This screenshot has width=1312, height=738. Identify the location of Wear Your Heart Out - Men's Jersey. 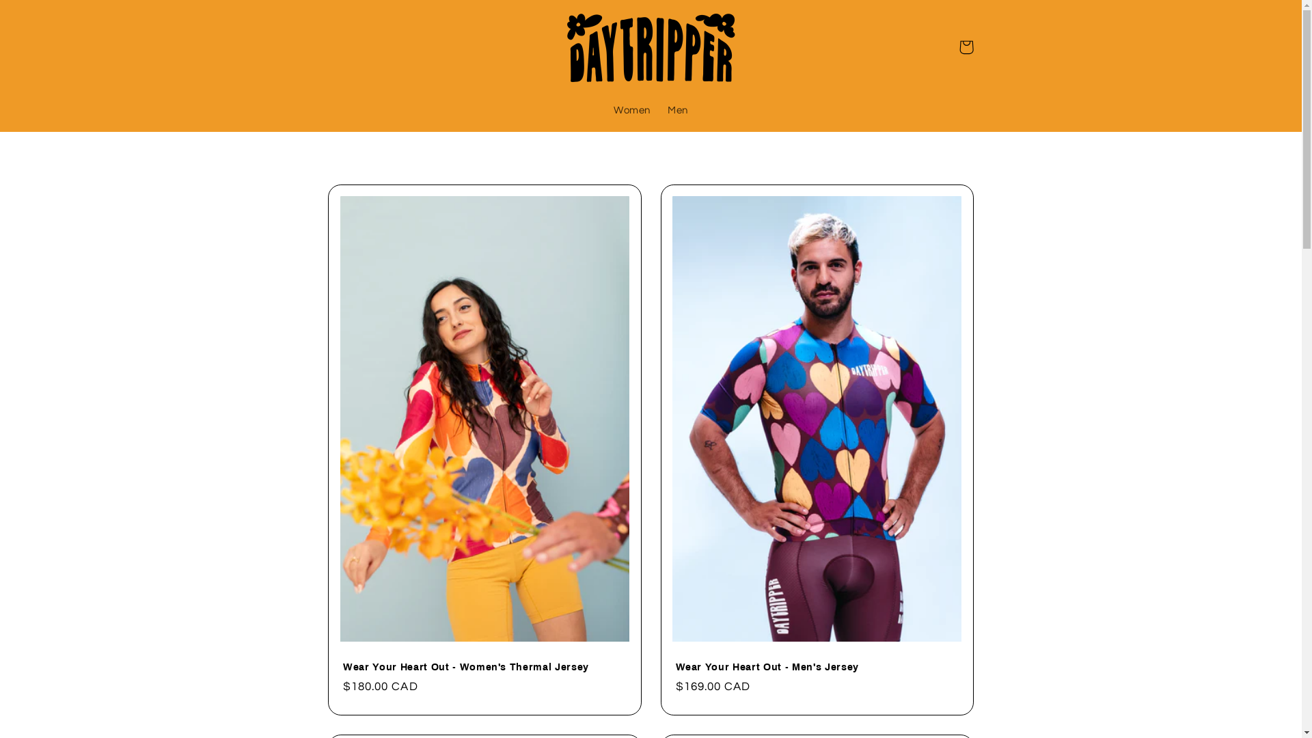
(817, 667).